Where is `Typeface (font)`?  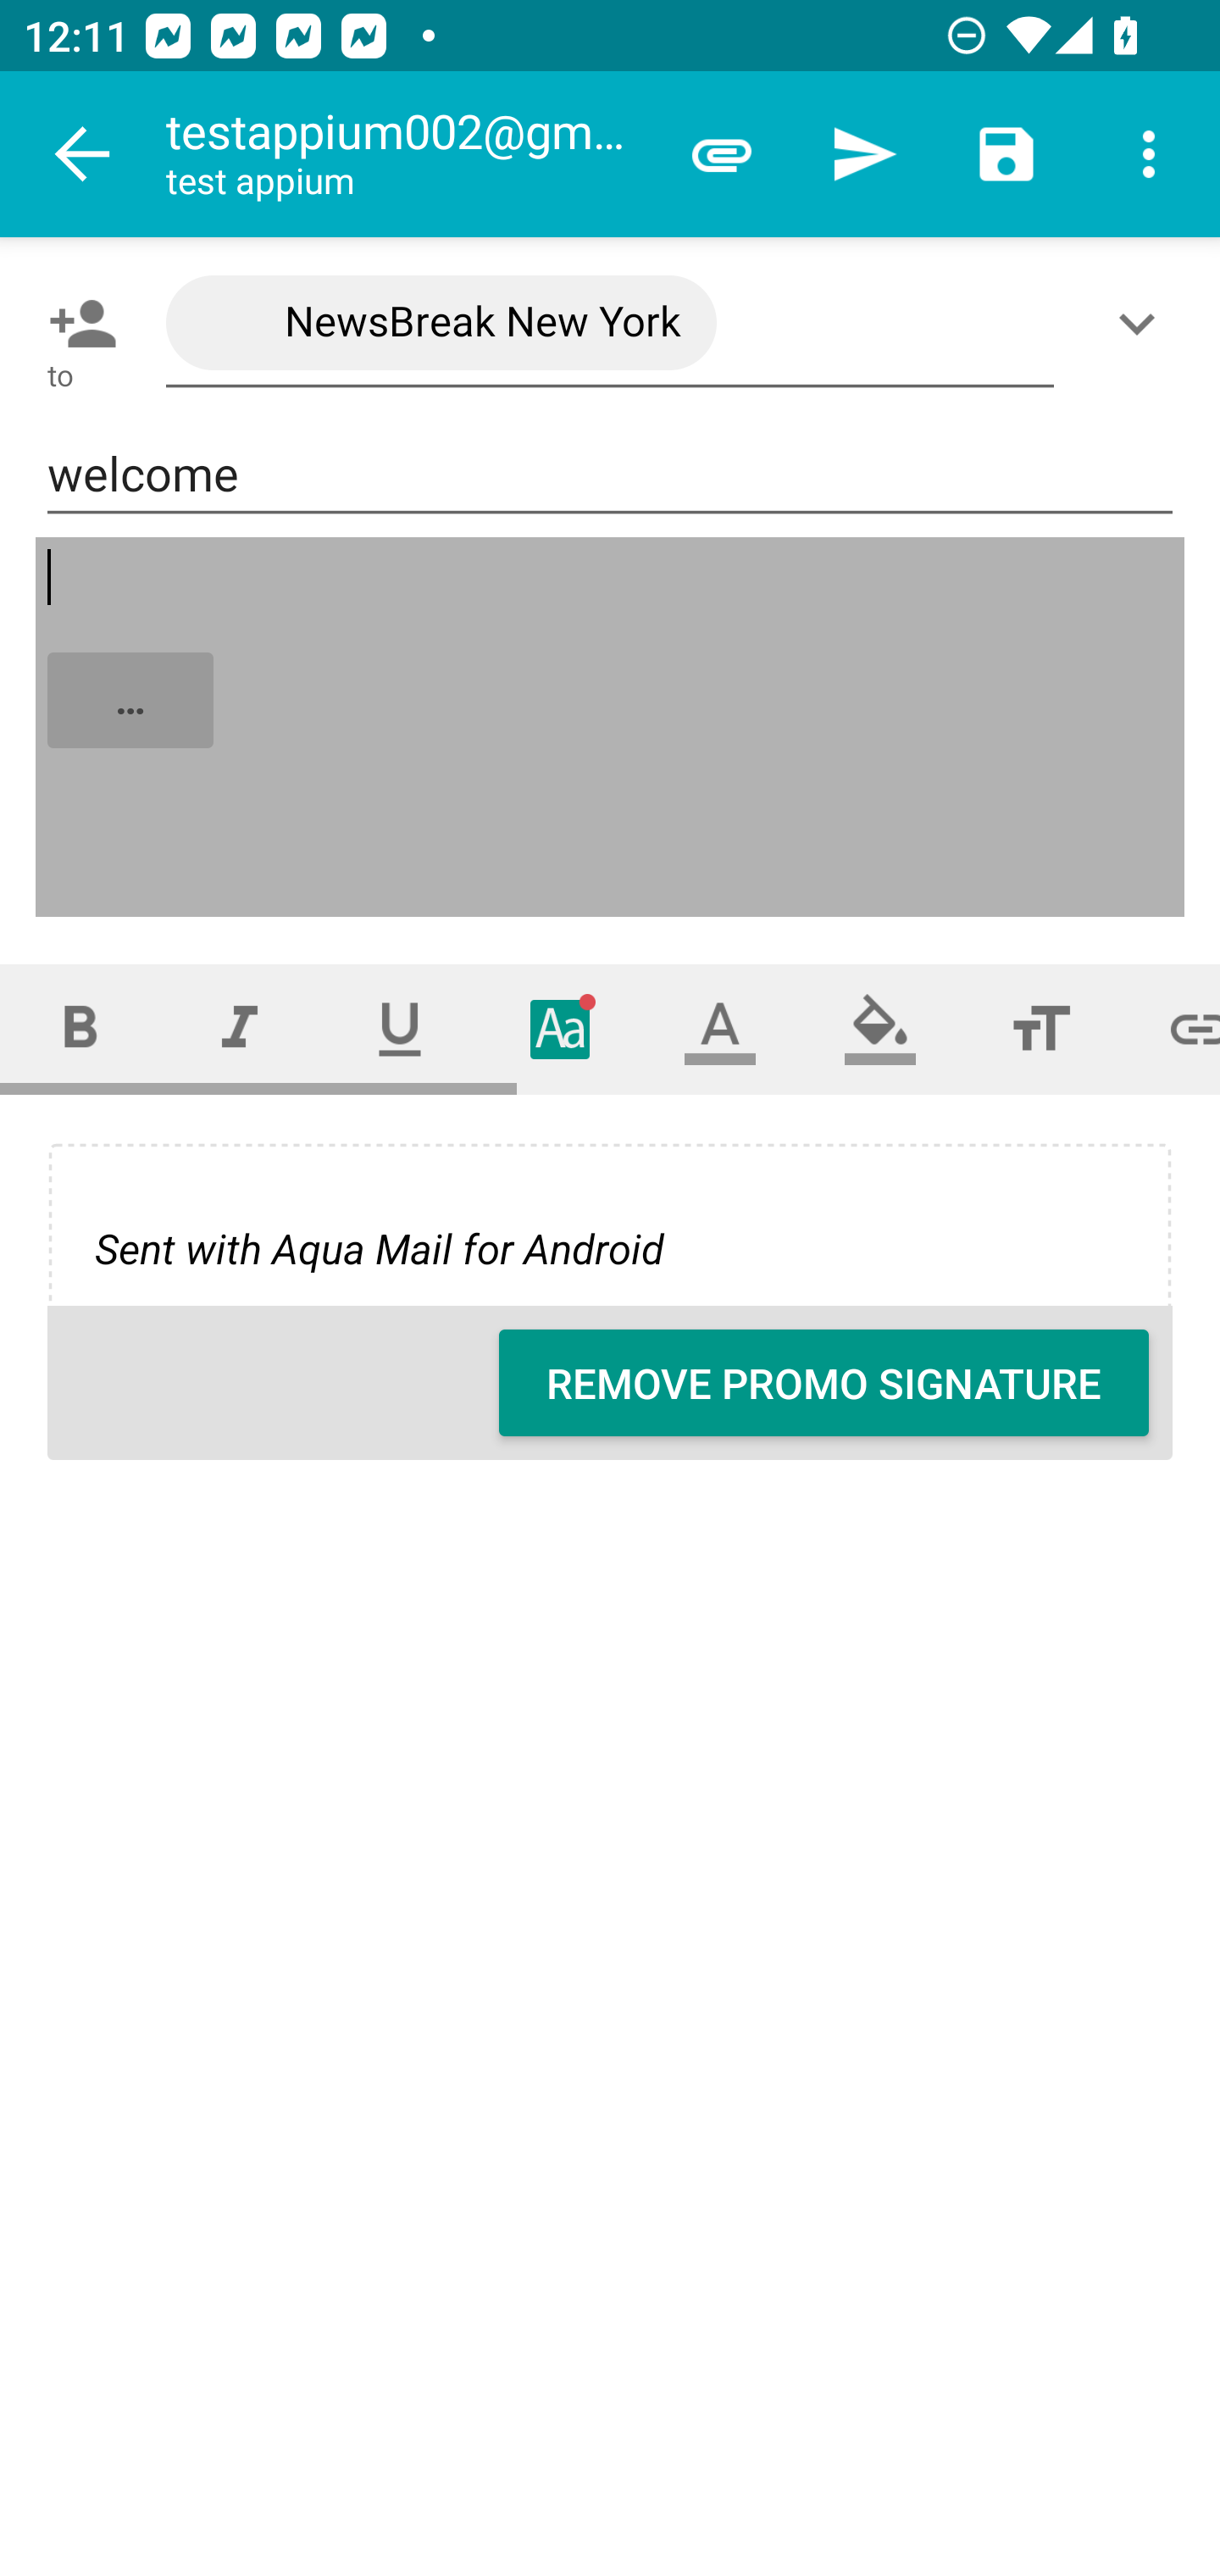 Typeface (font) is located at coordinates (561, 1029).